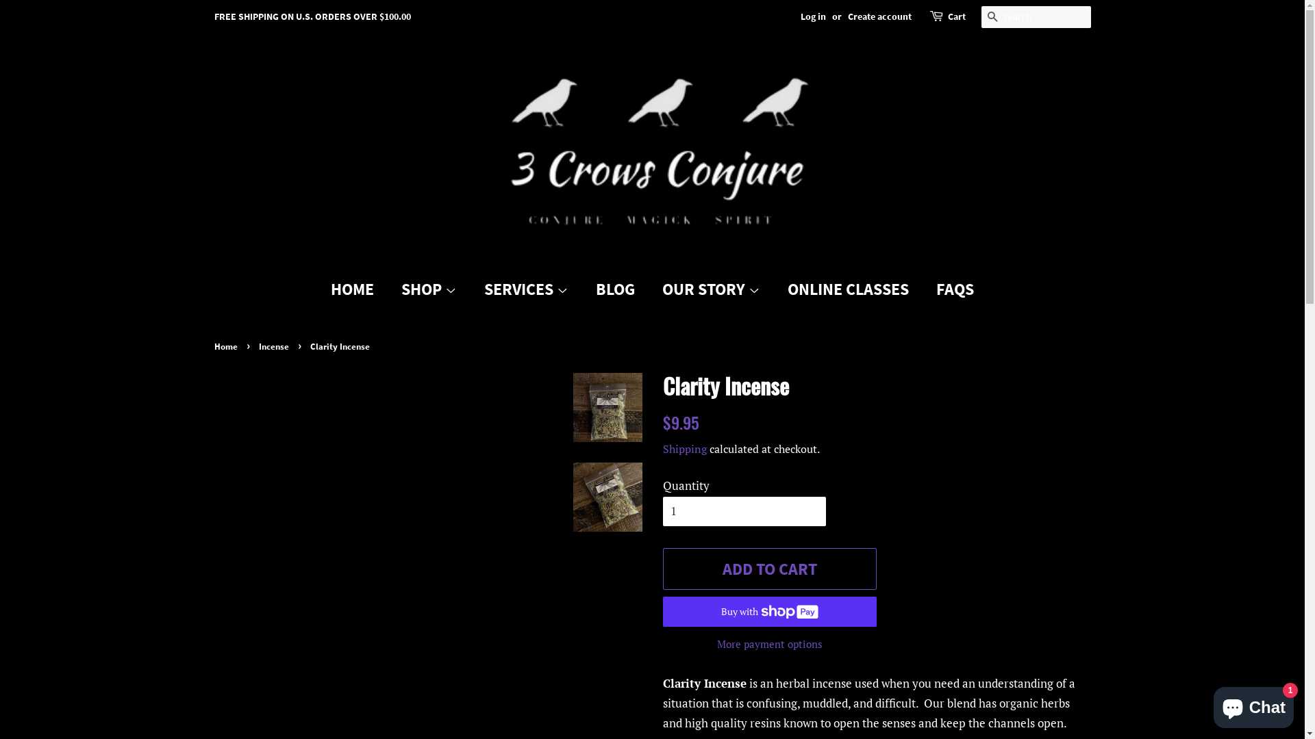  What do you see at coordinates (770, 569) in the screenshot?
I see `ADD TO CART` at bounding box center [770, 569].